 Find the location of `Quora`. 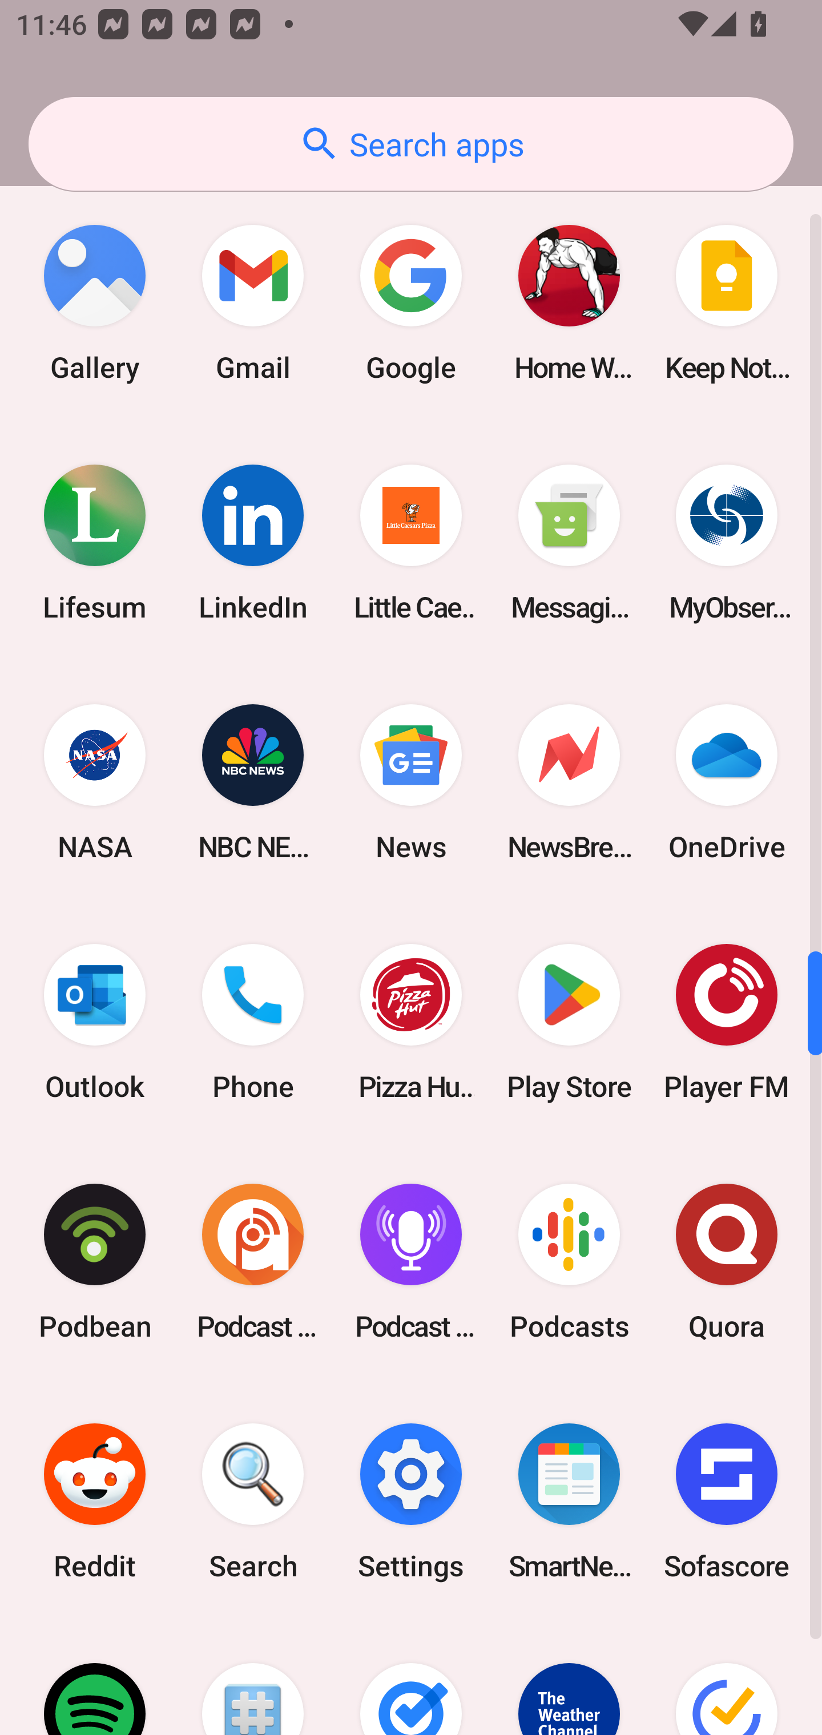

Quora is located at coordinates (727, 1261).